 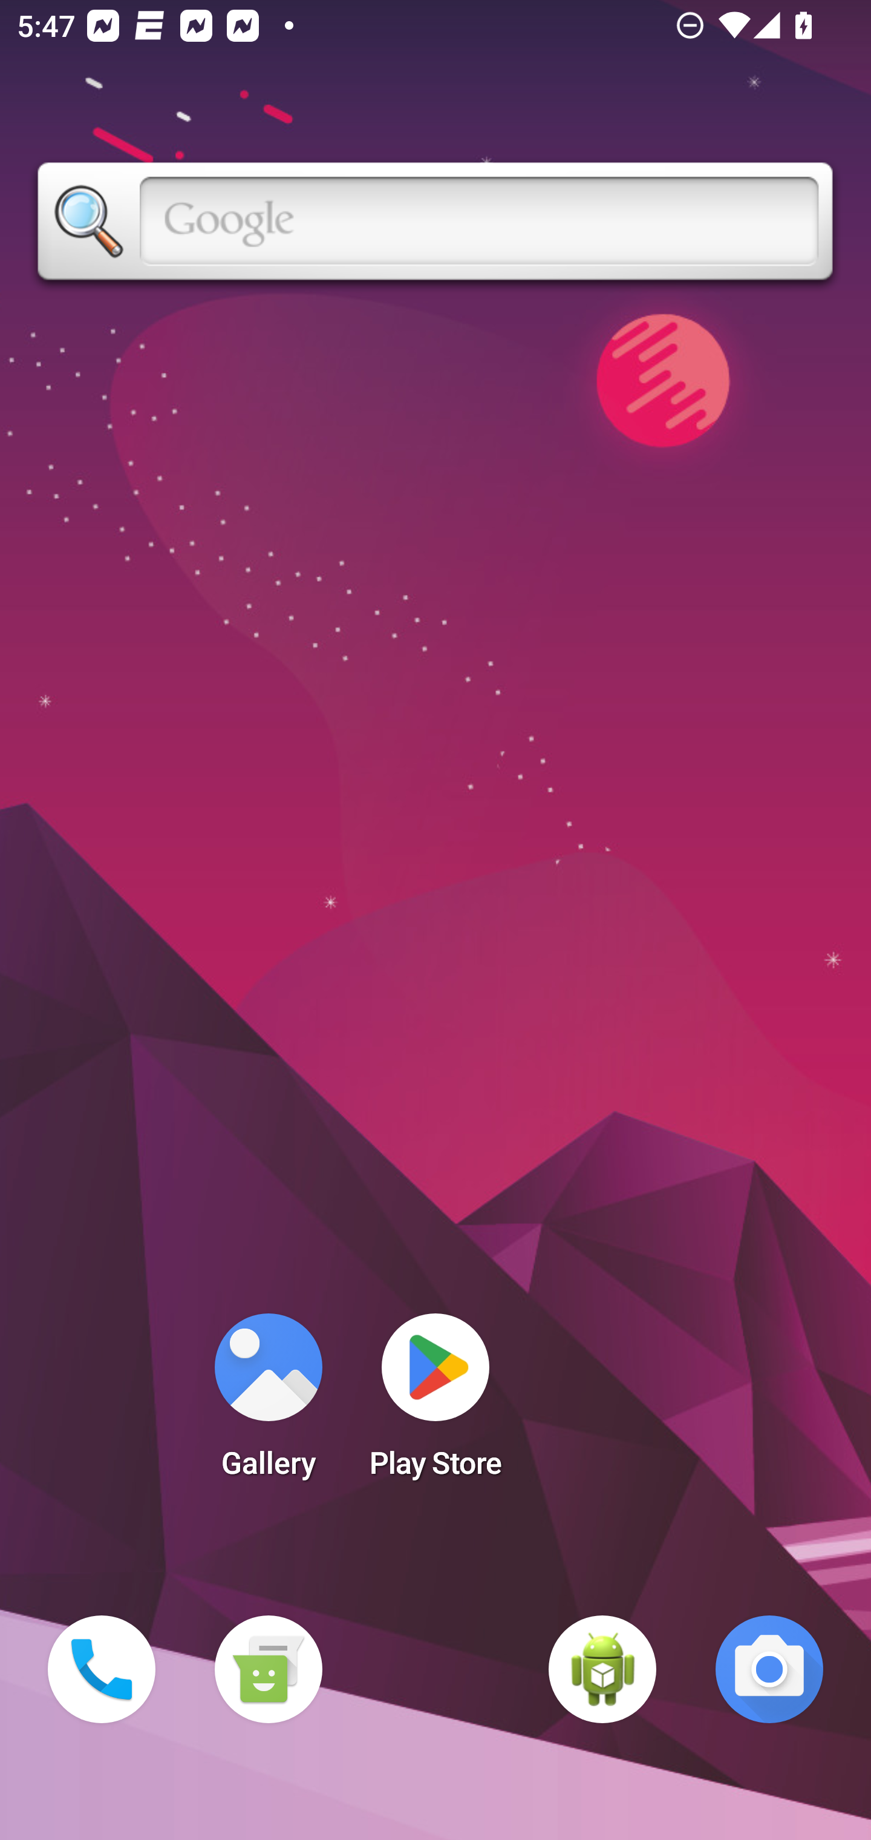 What do you see at coordinates (769, 1669) in the screenshot?
I see `Camera` at bounding box center [769, 1669].